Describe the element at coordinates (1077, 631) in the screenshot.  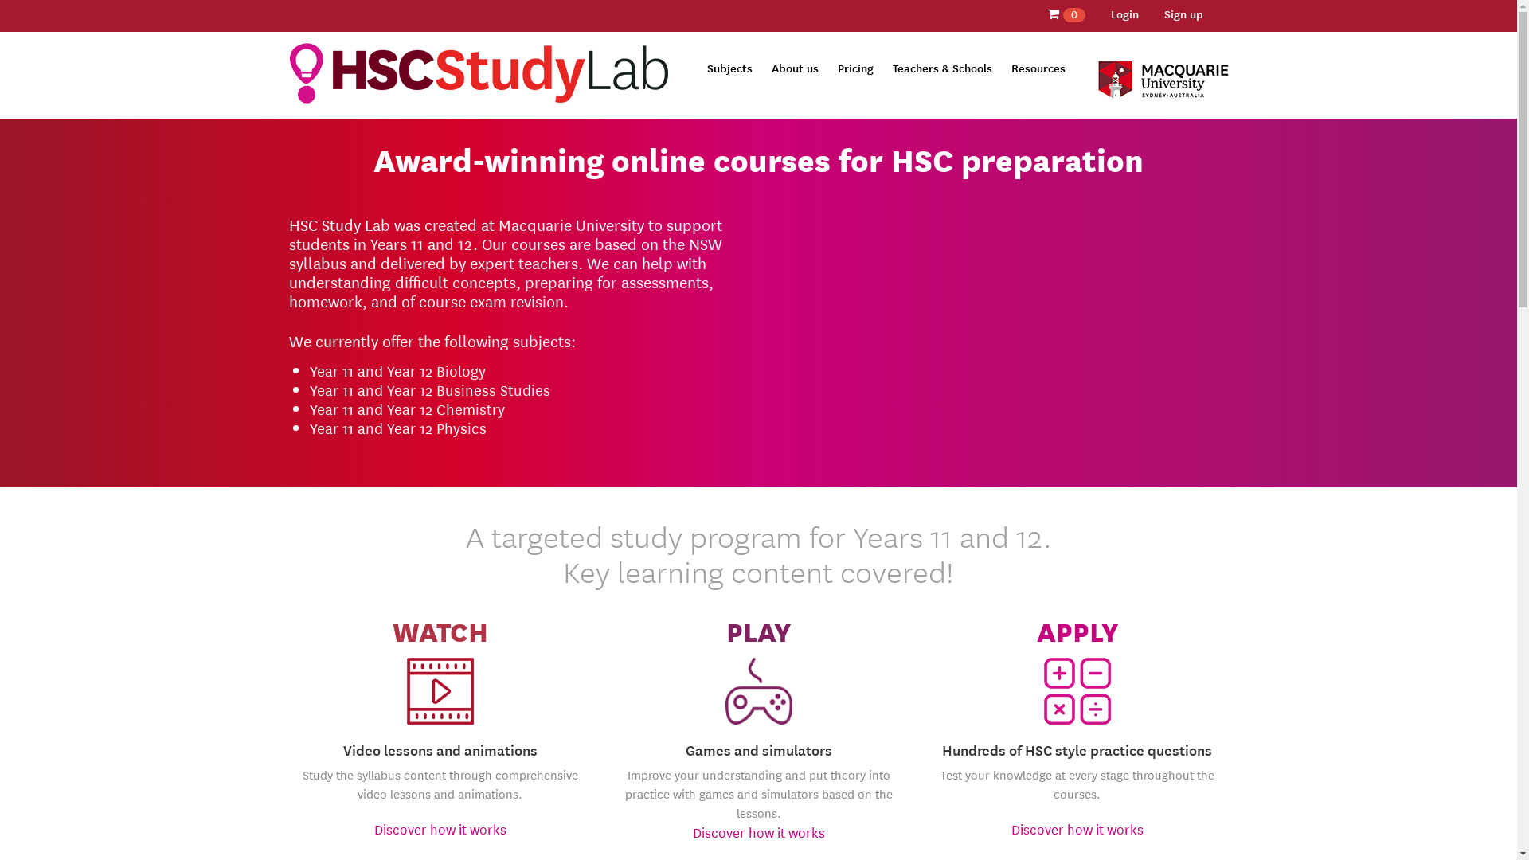
I see `APPLY` at that location.